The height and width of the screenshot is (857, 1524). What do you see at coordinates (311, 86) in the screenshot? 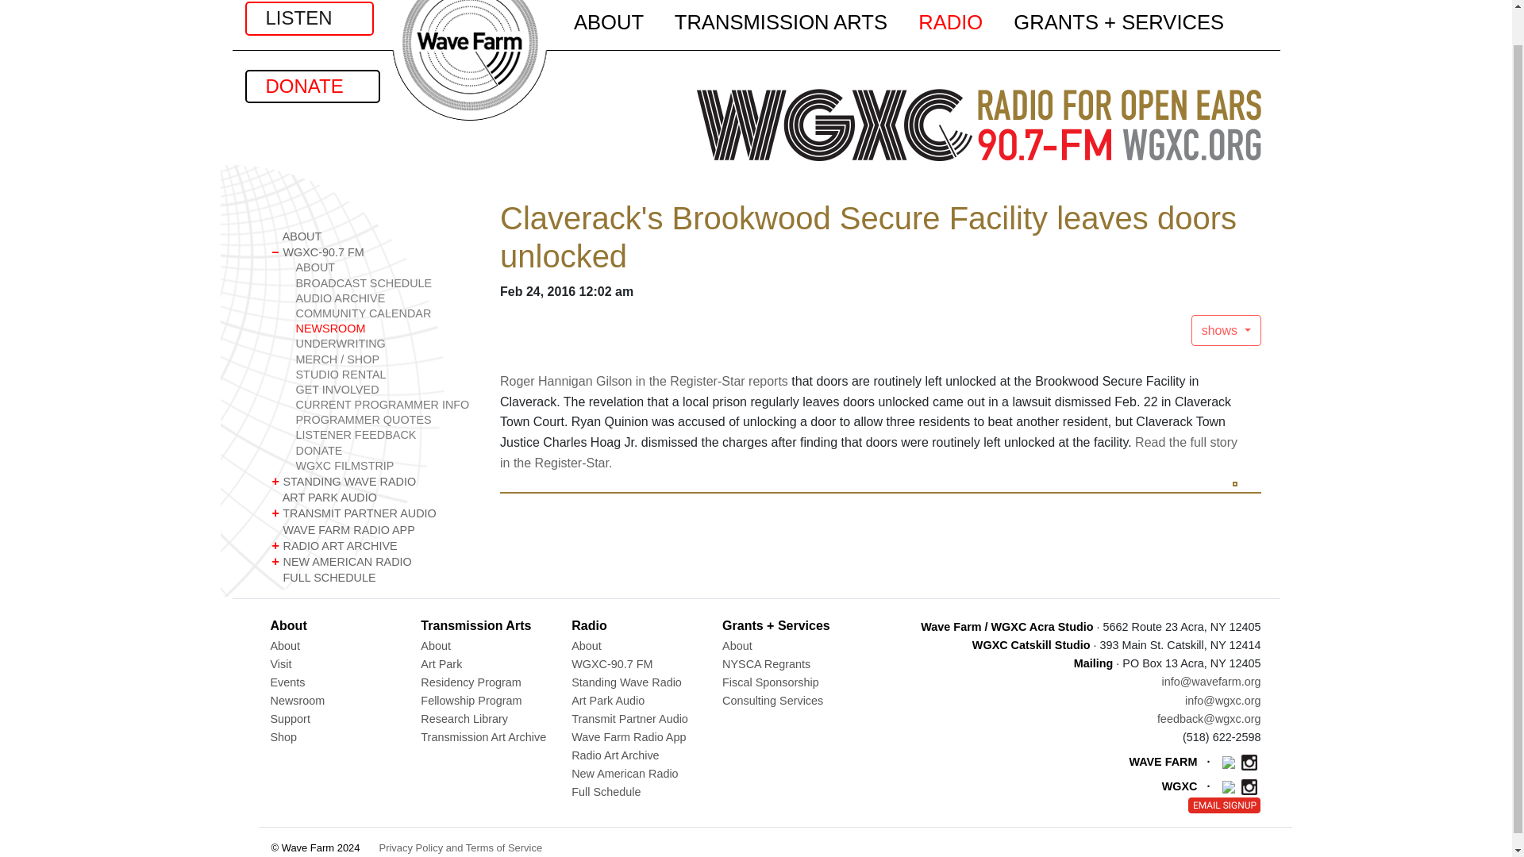
I see `DONATE   ` at bounding box center [311, 86].